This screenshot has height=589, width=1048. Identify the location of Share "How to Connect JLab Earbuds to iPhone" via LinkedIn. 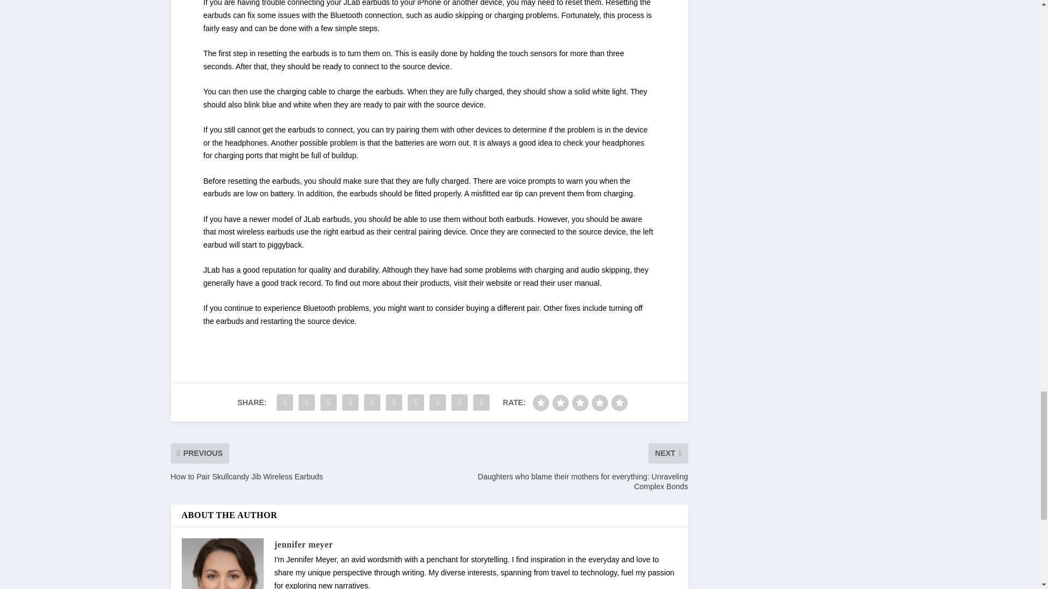
(394, 402).